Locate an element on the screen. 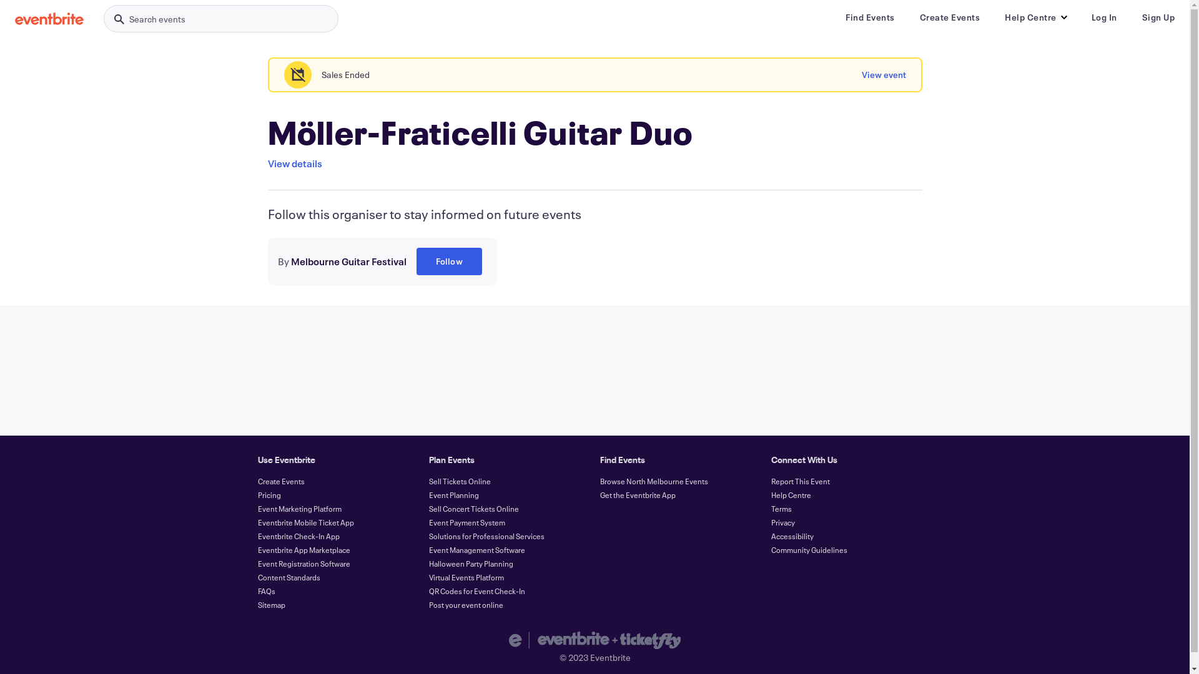 Image resolution: width=1199 pixels, height=674 pixels. Solutions for Professional Services is located at coordinates (486, 536).